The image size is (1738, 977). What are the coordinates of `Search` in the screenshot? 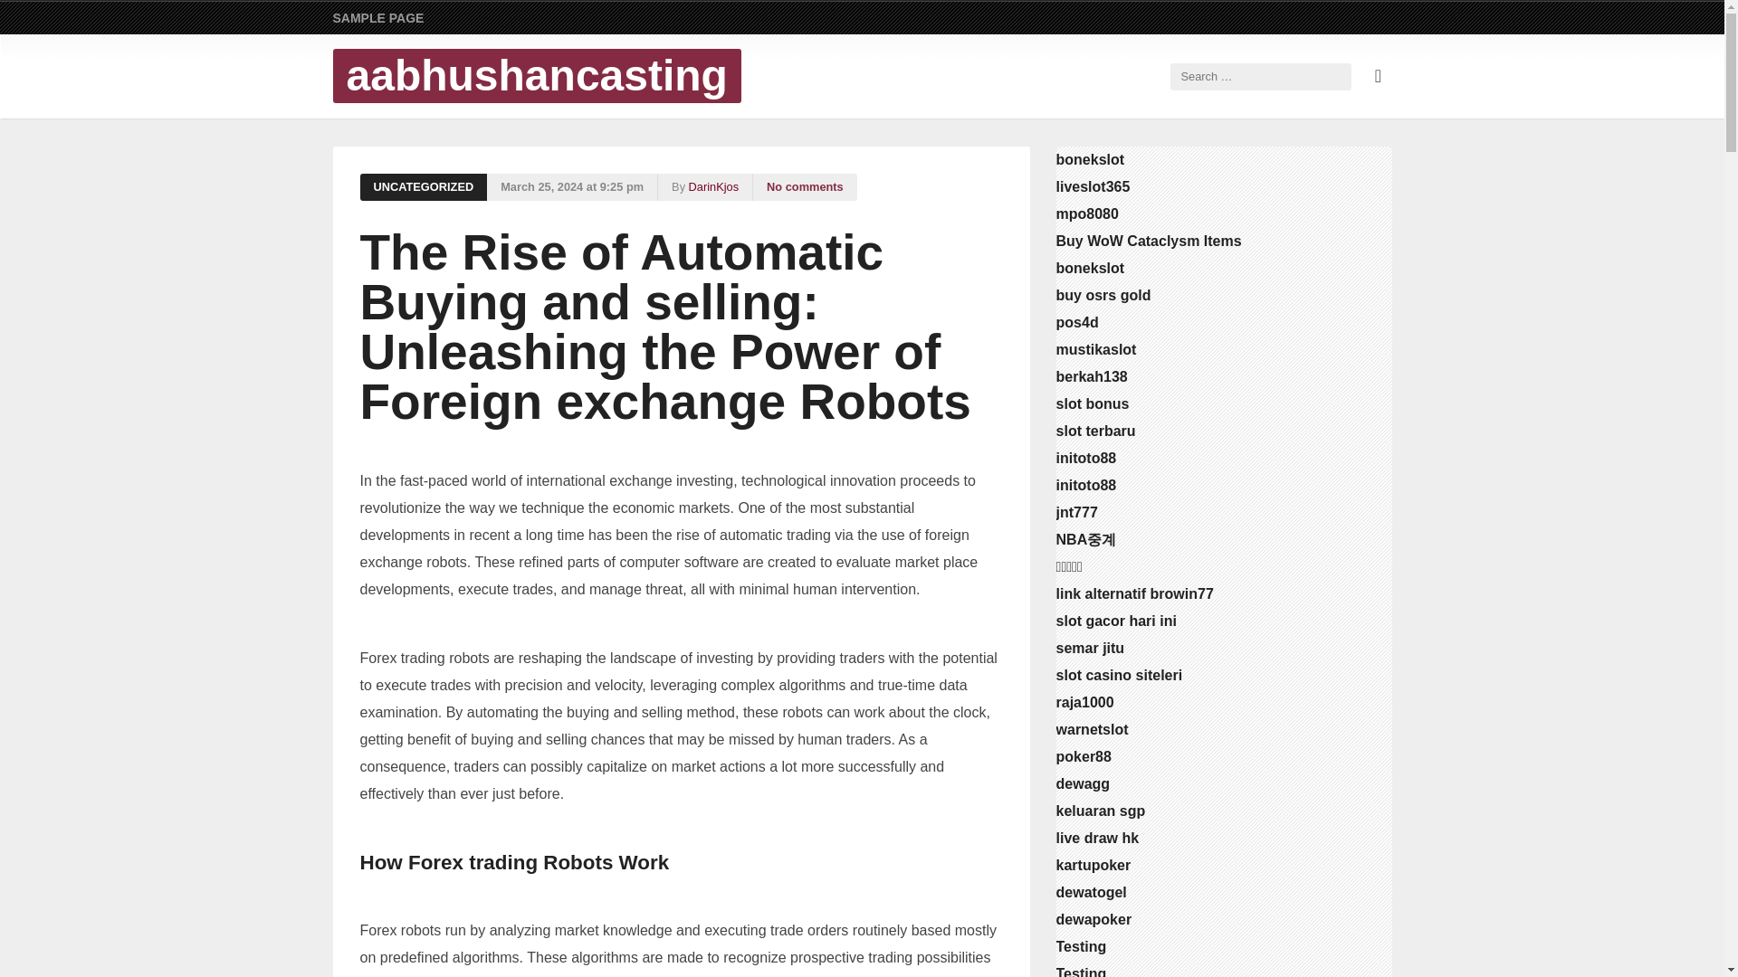 It's located at (45, 20).